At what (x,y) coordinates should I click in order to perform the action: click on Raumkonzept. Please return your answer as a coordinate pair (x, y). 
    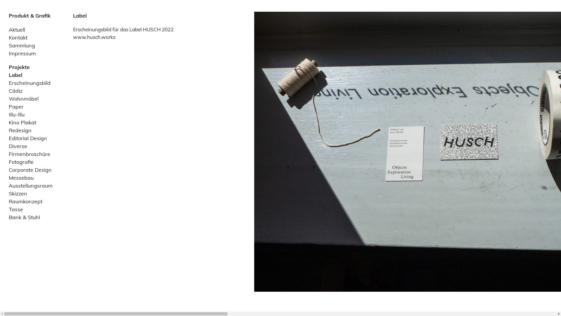
    Looking at the image, I should click on (26, 201).